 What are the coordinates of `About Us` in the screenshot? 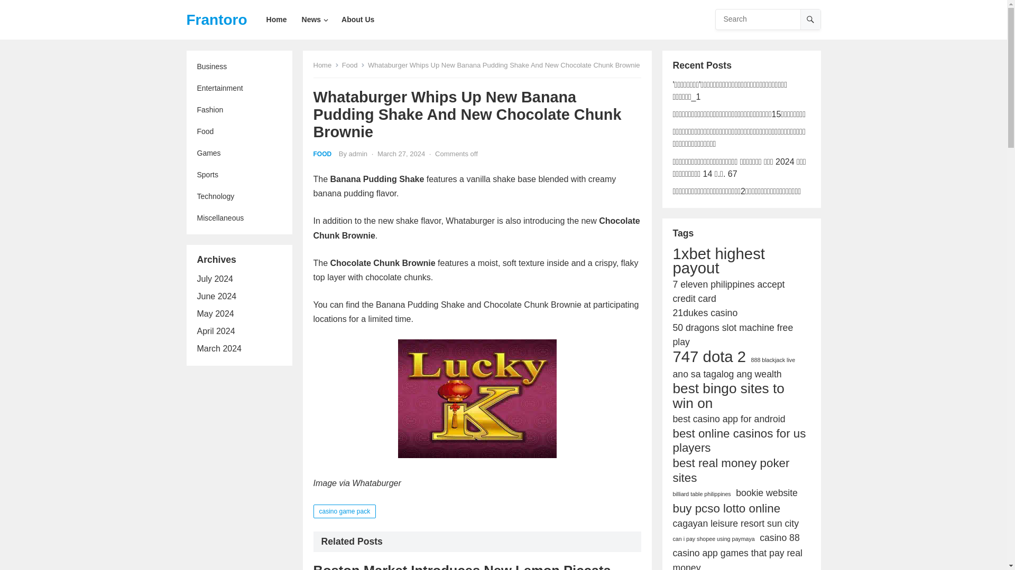 It's located at (357, 20).